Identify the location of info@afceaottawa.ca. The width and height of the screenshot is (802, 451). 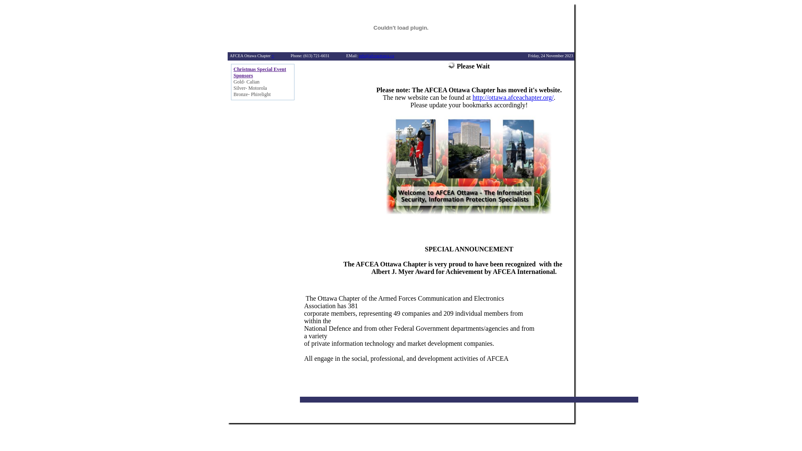
(376, 56).